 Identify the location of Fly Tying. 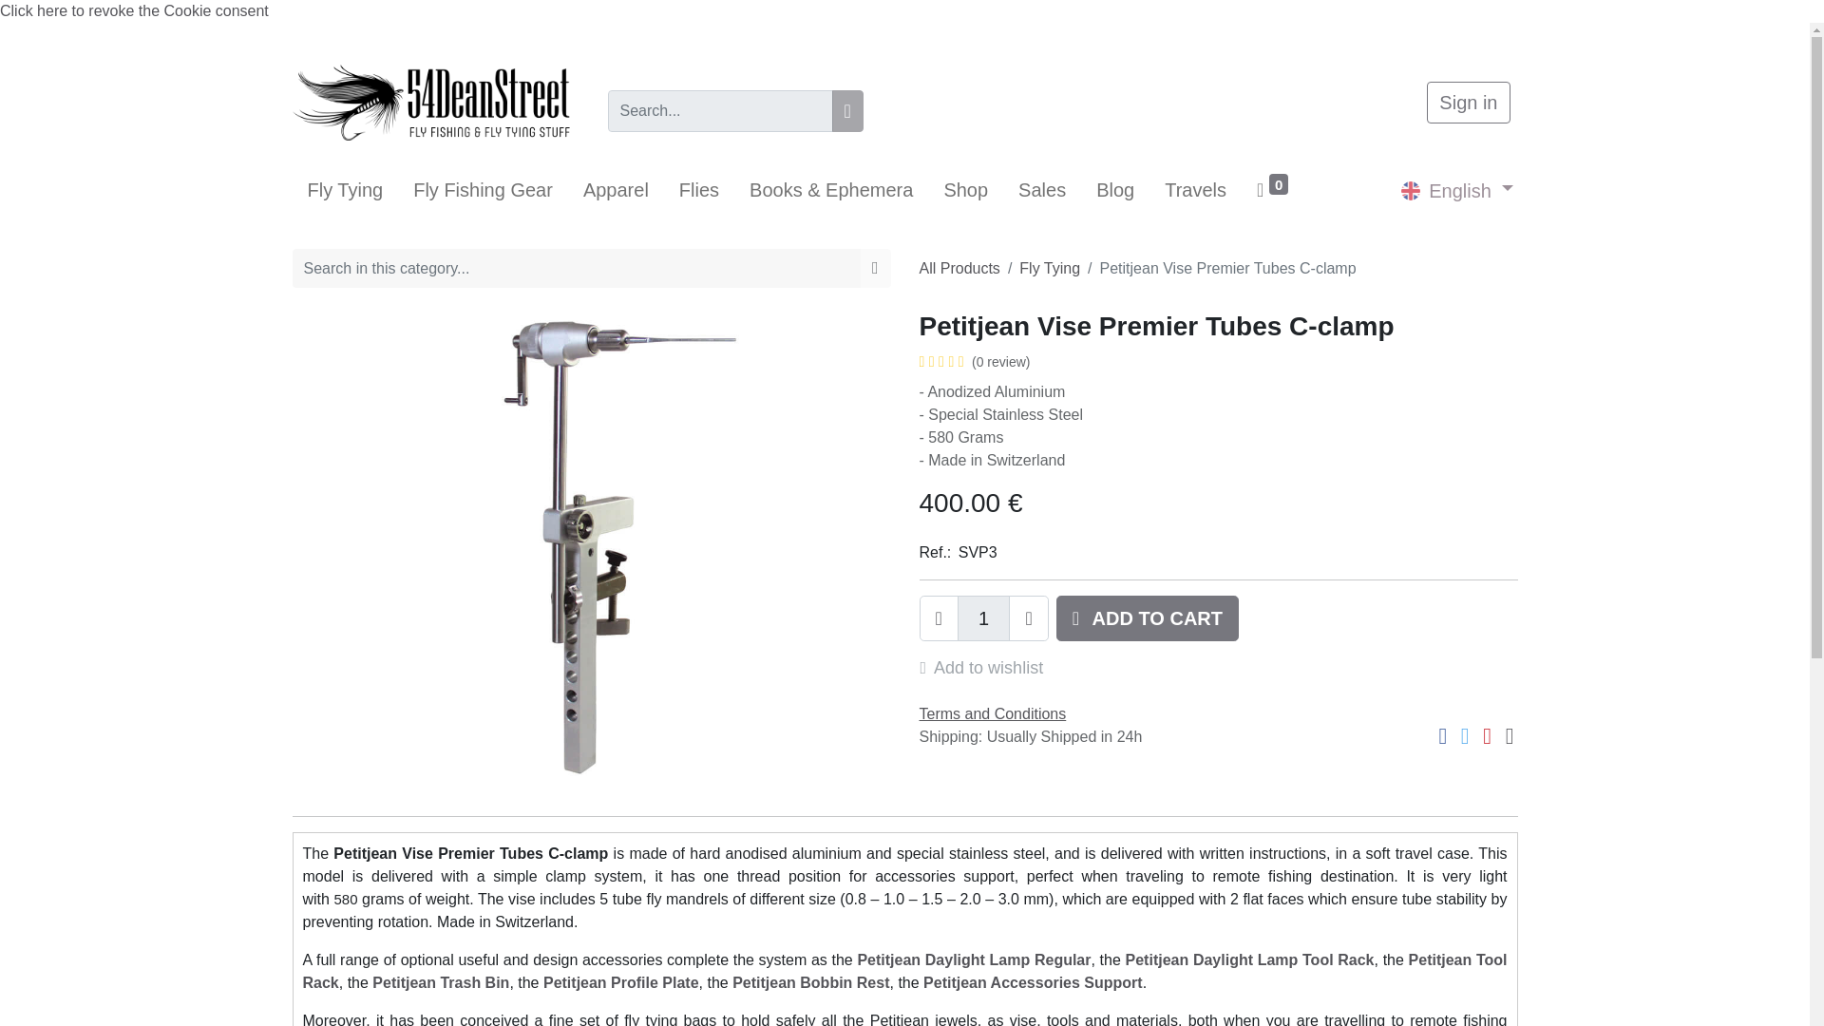
(346, 190).